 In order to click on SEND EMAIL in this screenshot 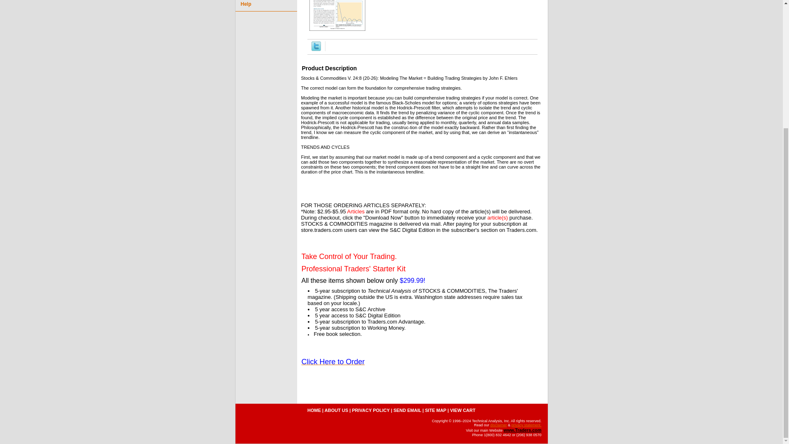, I will do `click(407, 410)`.